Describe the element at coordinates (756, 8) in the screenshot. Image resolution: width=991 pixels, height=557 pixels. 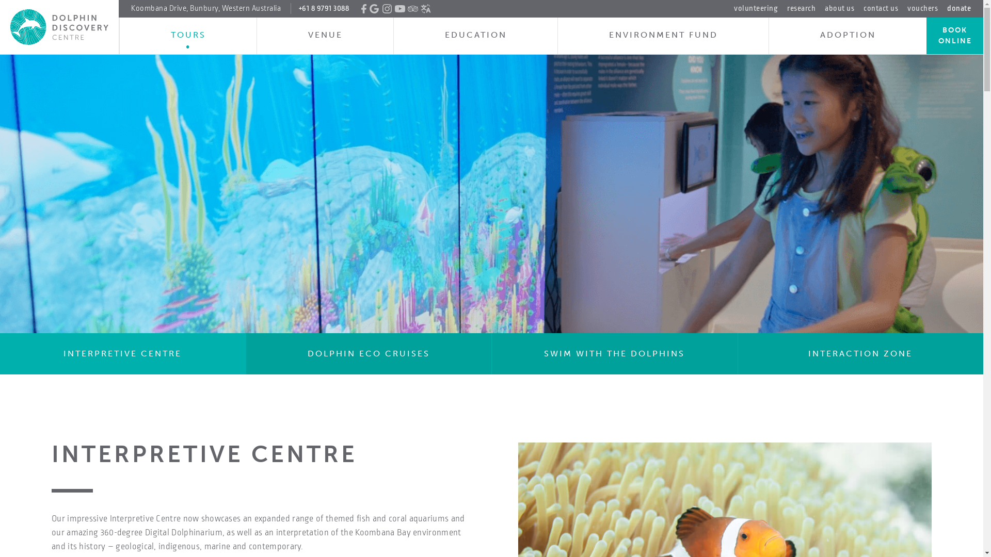
I see `volunteering` at that location.